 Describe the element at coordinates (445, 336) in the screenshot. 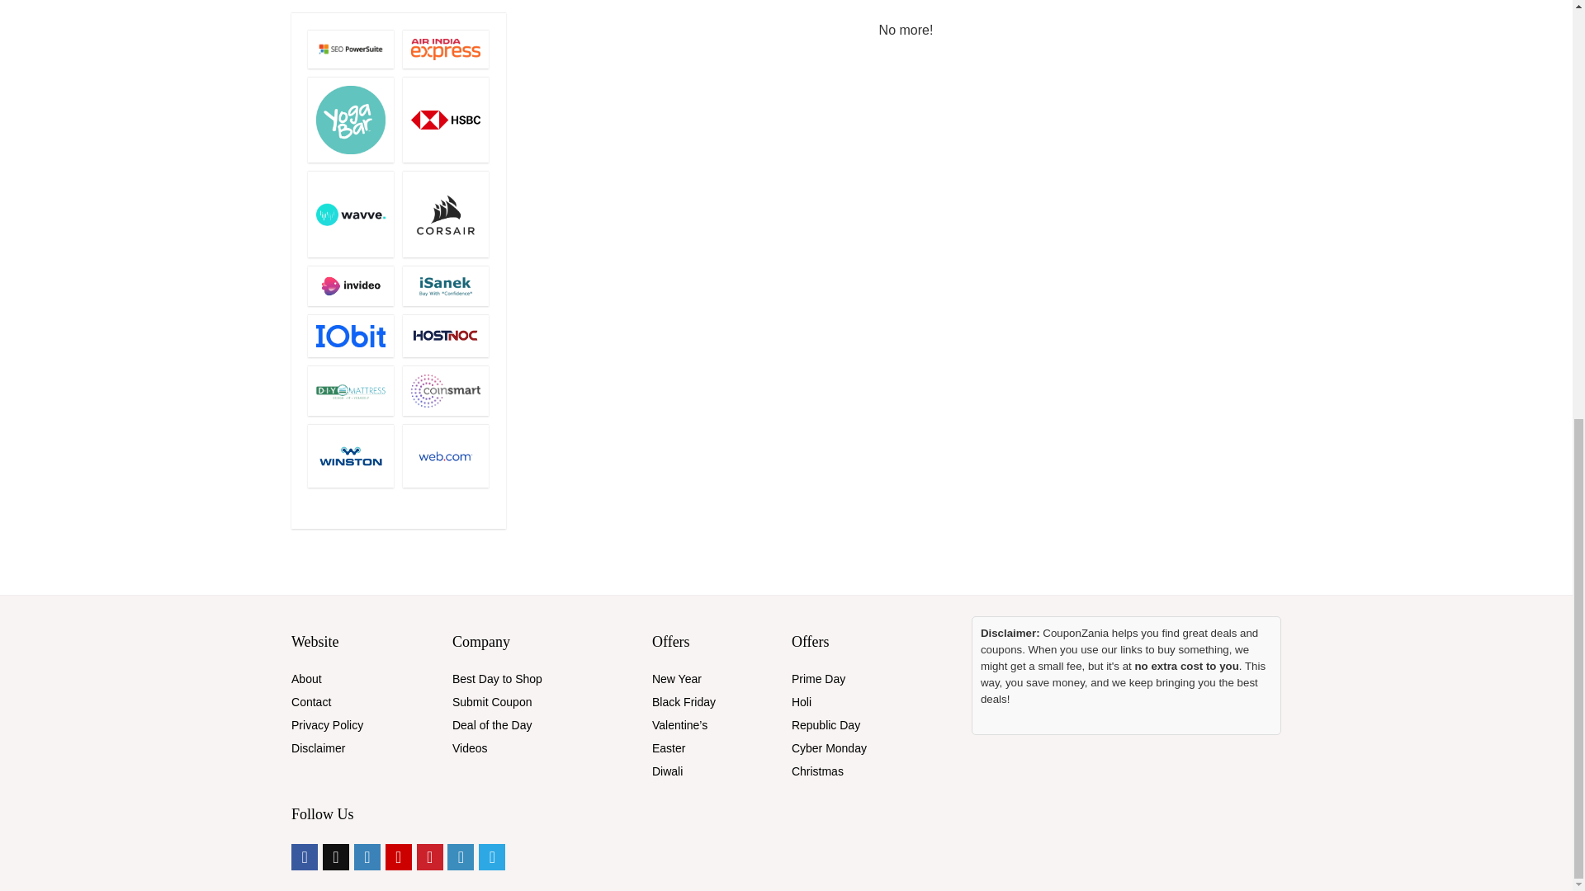

I see `View all post filed under HostNoc` at that location.